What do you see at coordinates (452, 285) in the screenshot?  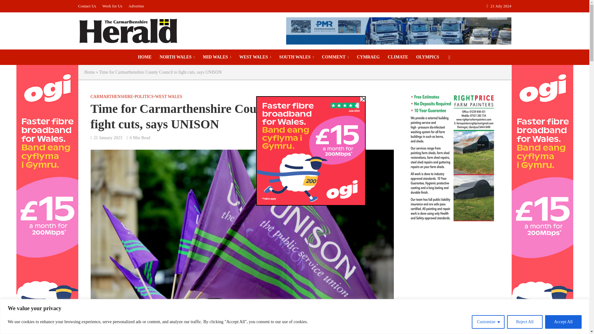 I see `Advertisement` at bounding box center [452, 285].